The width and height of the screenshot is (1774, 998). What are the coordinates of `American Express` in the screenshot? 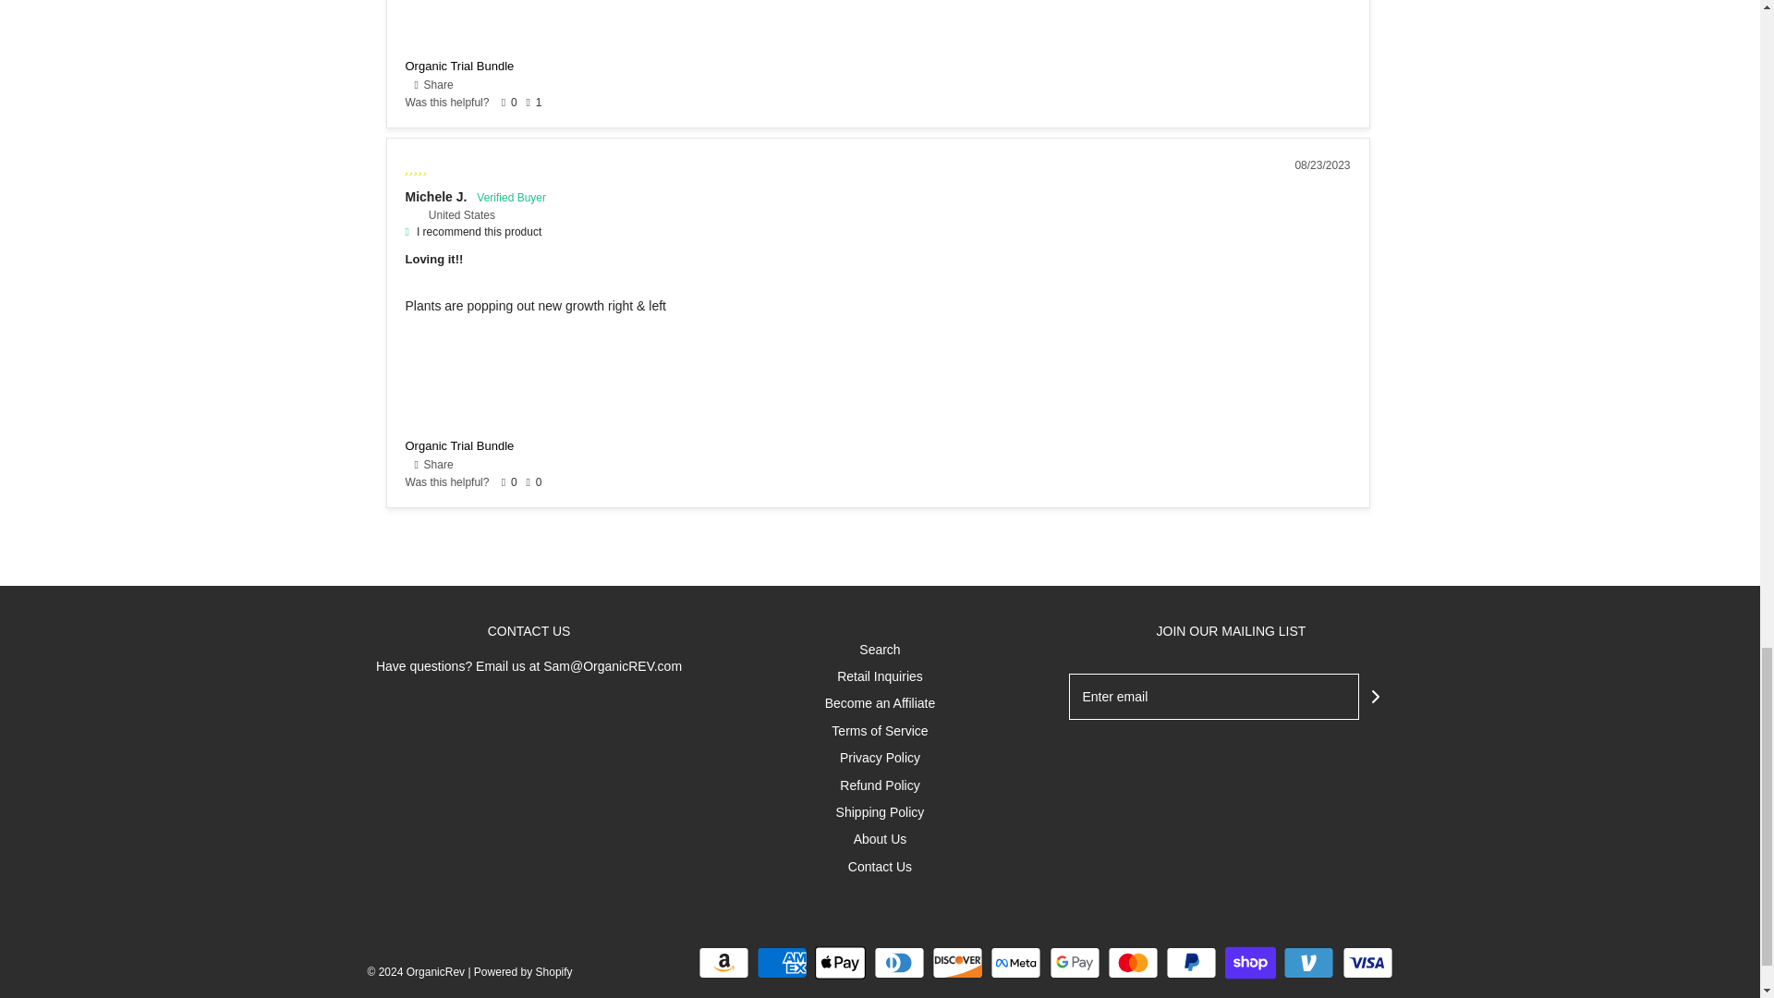 It's located at (782, 962).